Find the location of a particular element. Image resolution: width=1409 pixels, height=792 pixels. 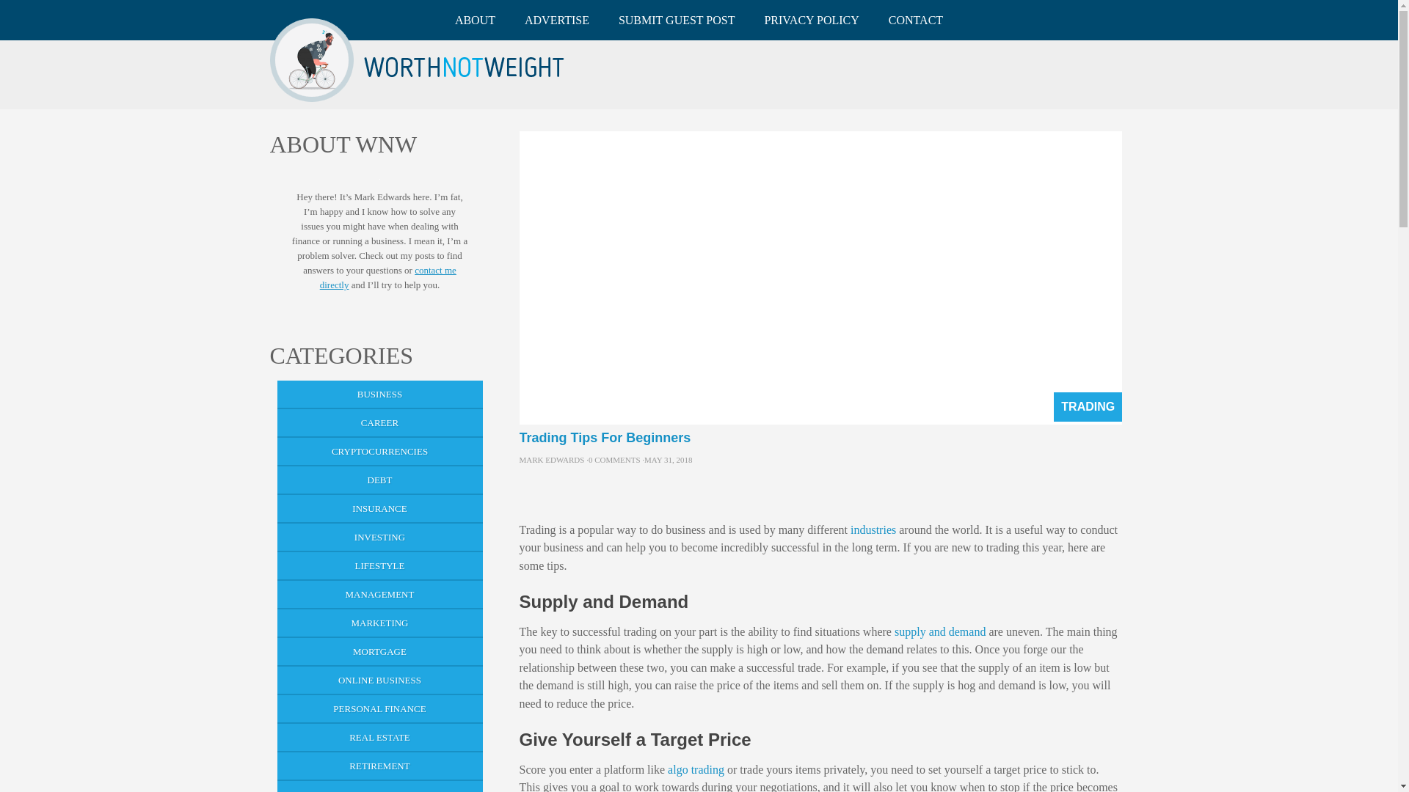

algo trading is located at coordinates (696, 770).